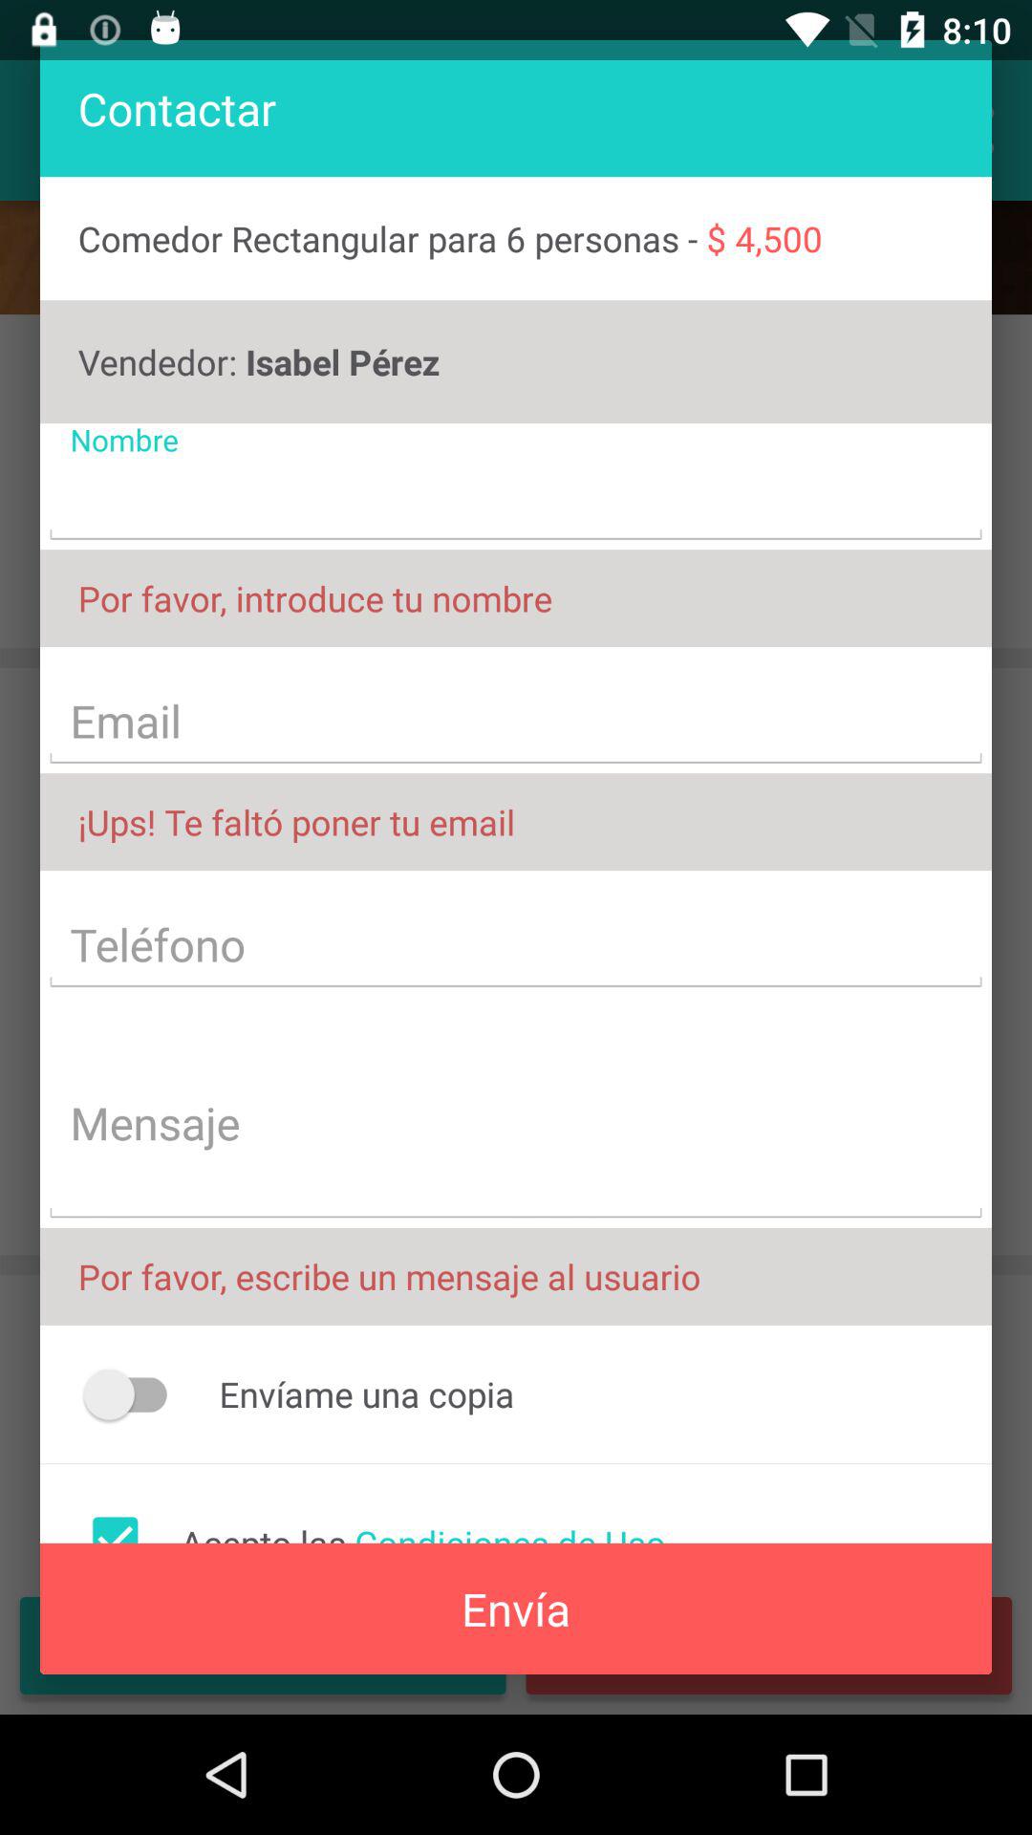 The width and height of the screenshot is (1032, 1835). What do you see at coordinates (516, 821) in the screenshot?
I see `click on the text below email option` at bounding box center [516, 821].